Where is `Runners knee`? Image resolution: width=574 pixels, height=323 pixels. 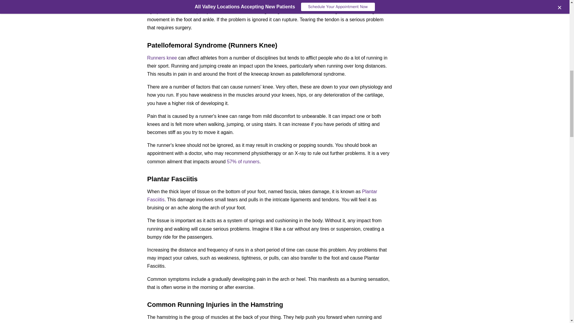
Runners knee is located at coordinates (162, 57).